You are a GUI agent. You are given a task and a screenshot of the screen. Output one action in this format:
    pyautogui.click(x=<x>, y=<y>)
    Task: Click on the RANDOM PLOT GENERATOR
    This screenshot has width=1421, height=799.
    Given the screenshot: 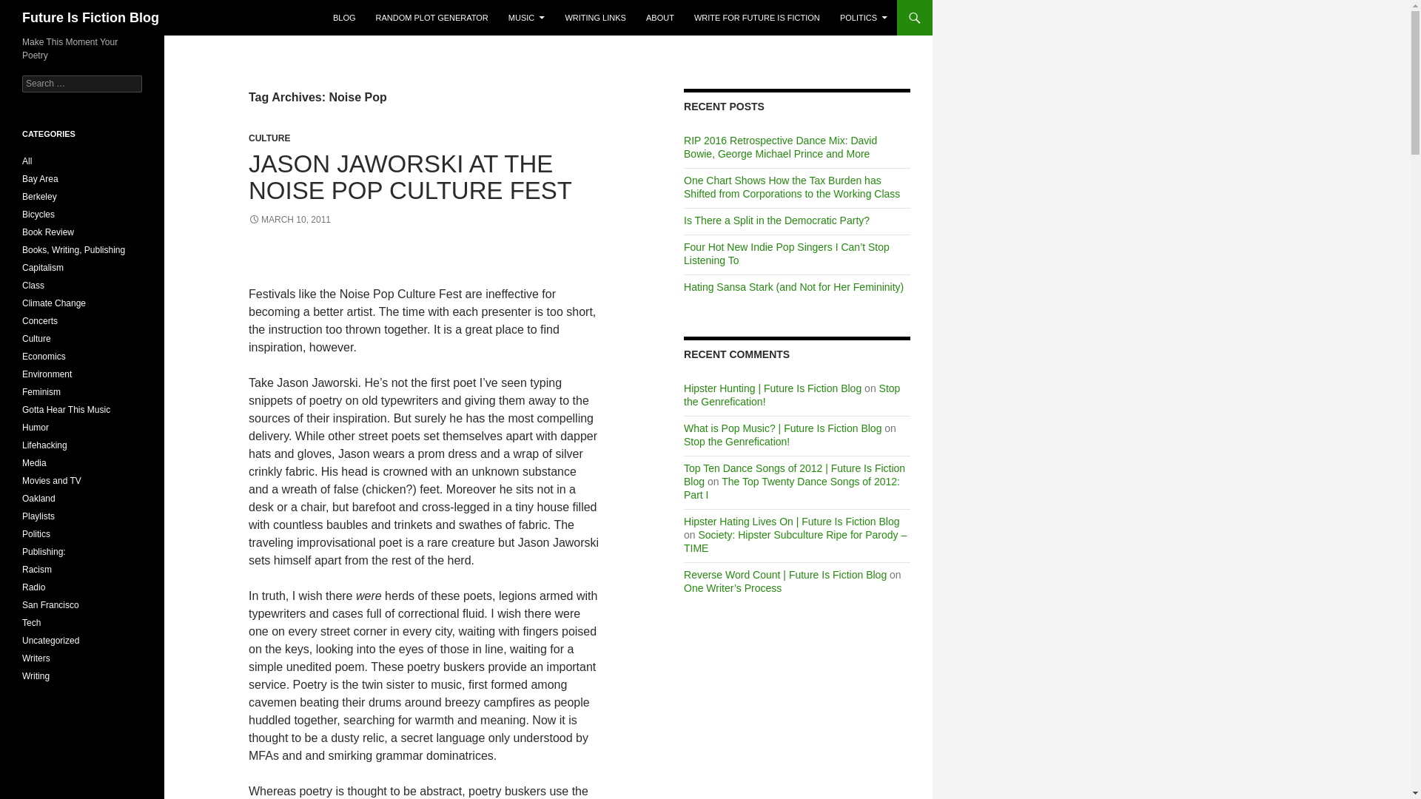 What is the action you would take?
    pyautogui.click(x=432, y=18)
    